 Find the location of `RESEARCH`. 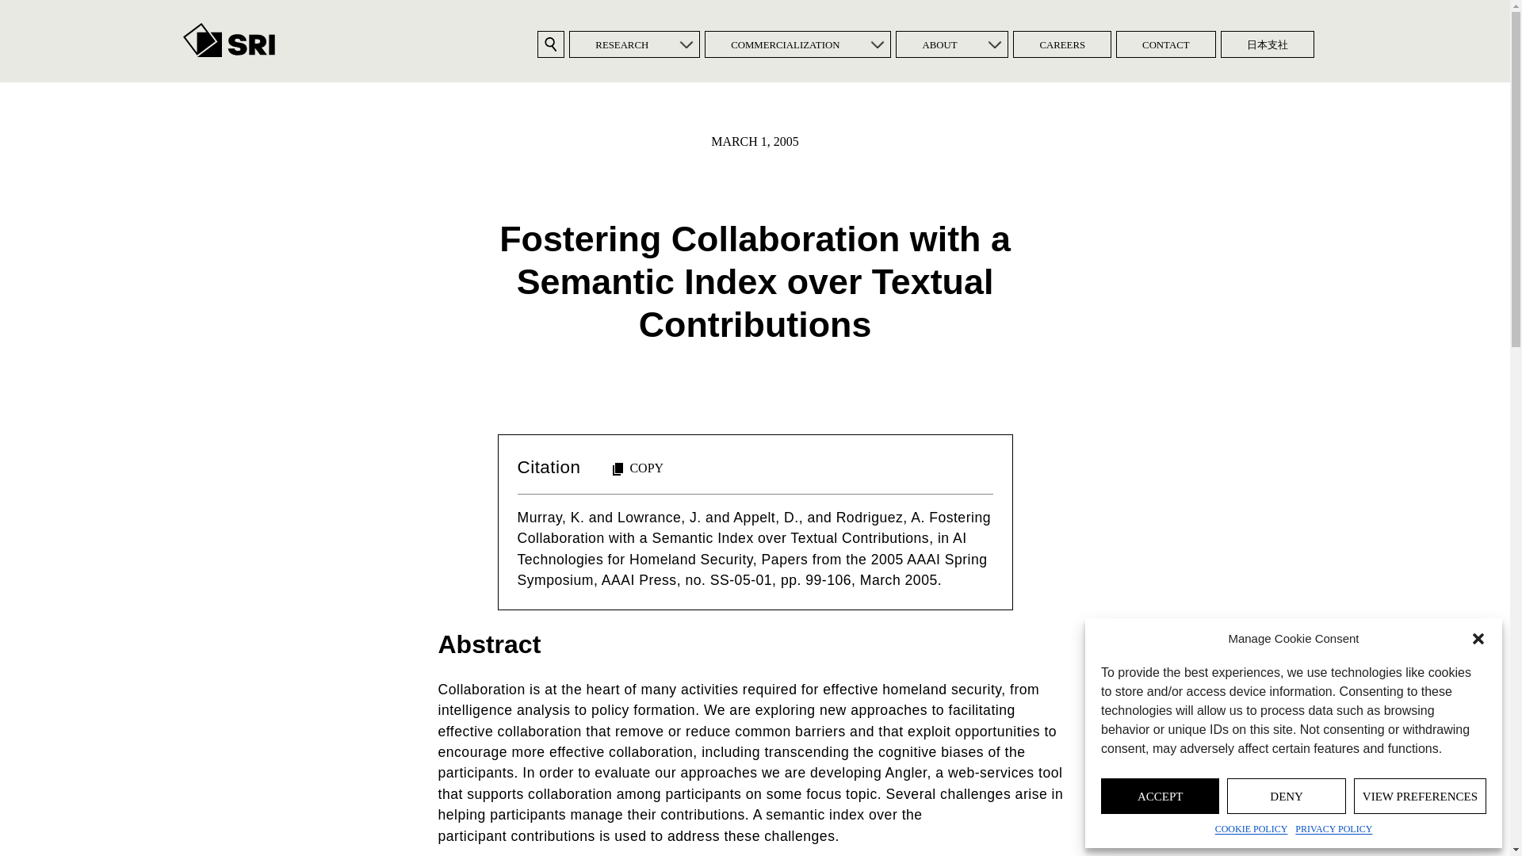

RESEARCH is located at coordinates (621, 44).